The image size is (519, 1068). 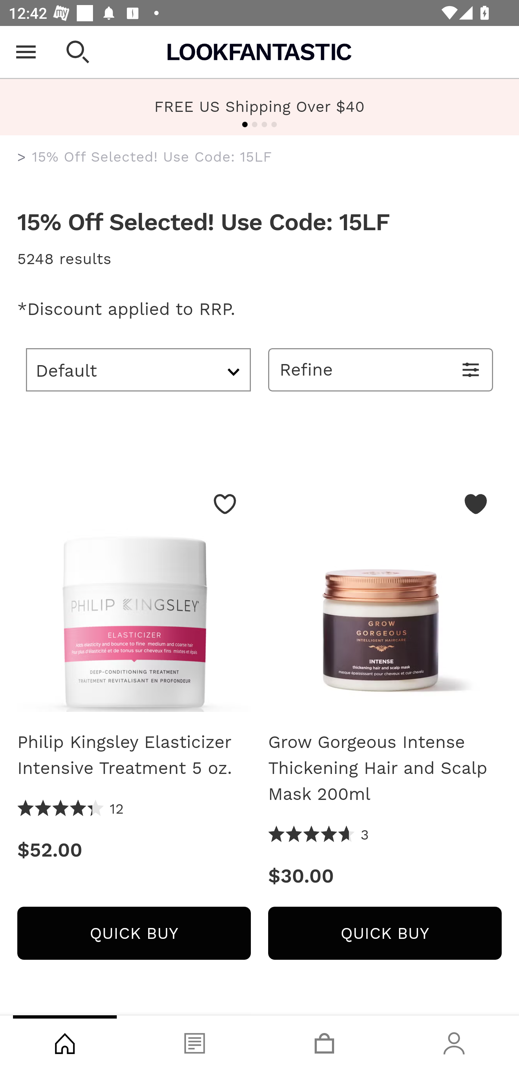 I want to click on Refine, so click(x=381, y=369).